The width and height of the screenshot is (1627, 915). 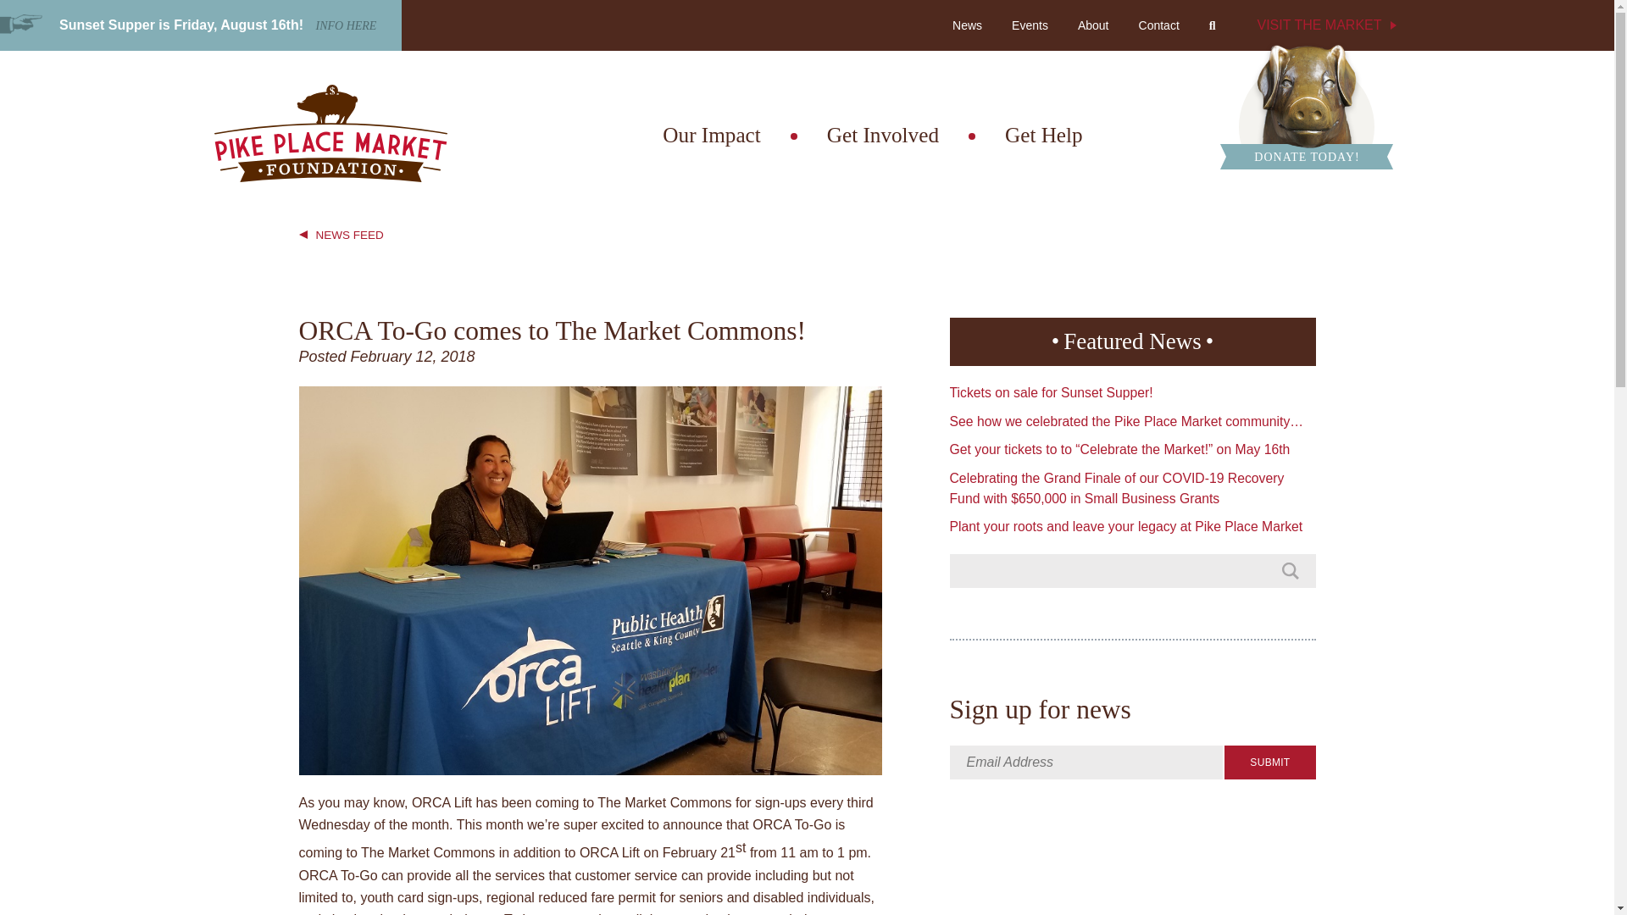 What do you see at coordinates (1307, 105) in the screenshot?
I see `DONATE TODAY!` at bounding box center [1307, 105].